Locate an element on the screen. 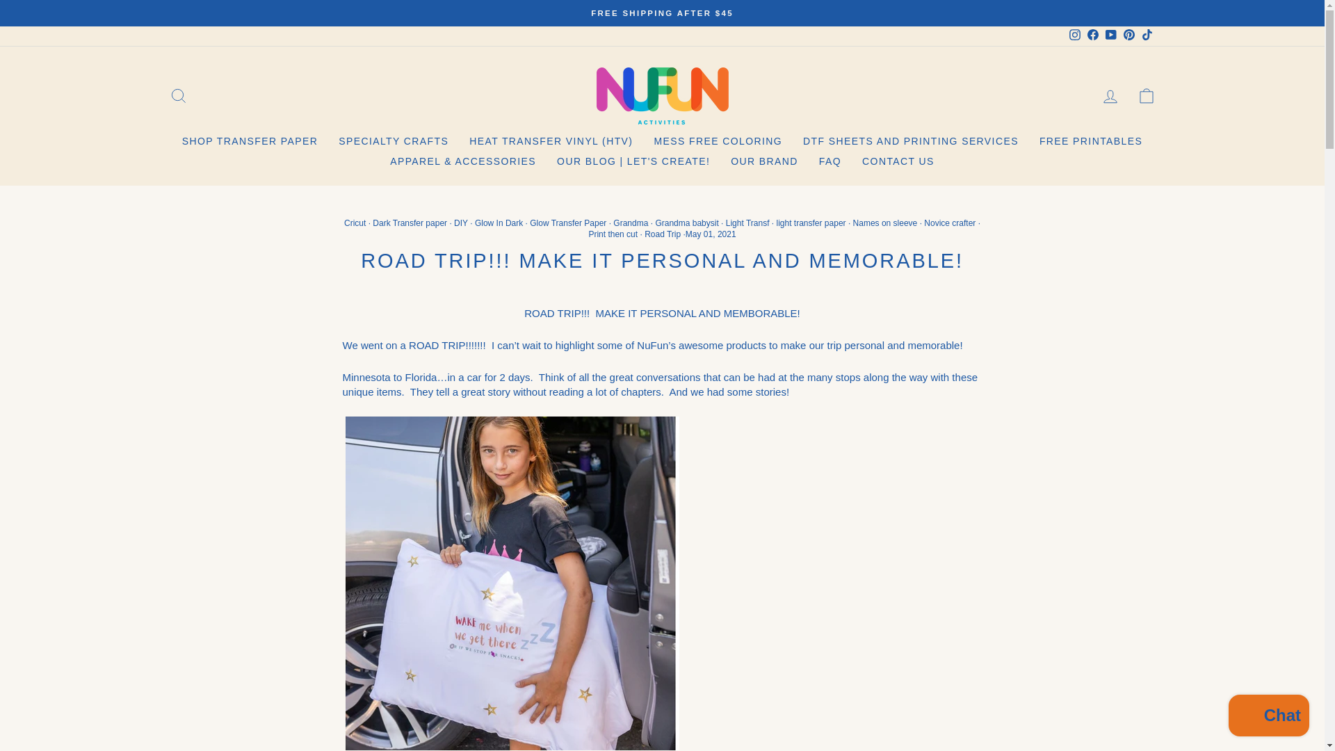 The height and width of the screenshot is (751, 1335). NuFun Activities on YouTube is located at coordinates (1110, 35).